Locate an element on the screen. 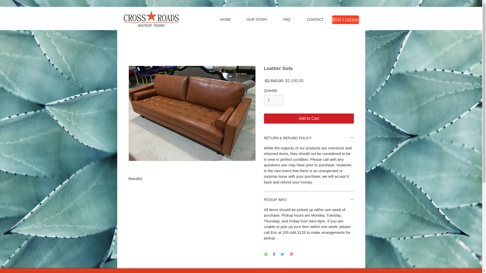 This screenshot has height=273, width=486. OUR STORY is located at coordinates (257, 19).